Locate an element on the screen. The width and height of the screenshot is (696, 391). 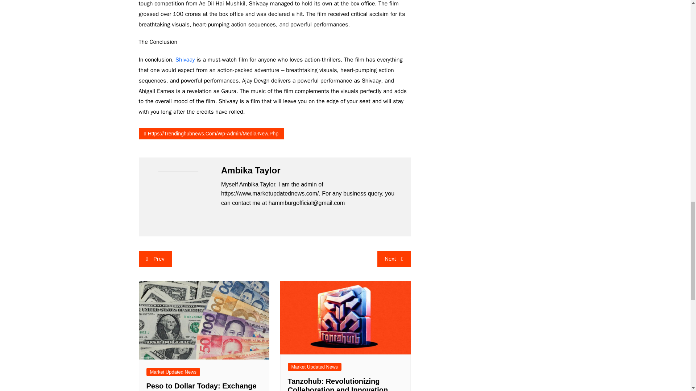
Shivaay is located at coordinates (185, 59).